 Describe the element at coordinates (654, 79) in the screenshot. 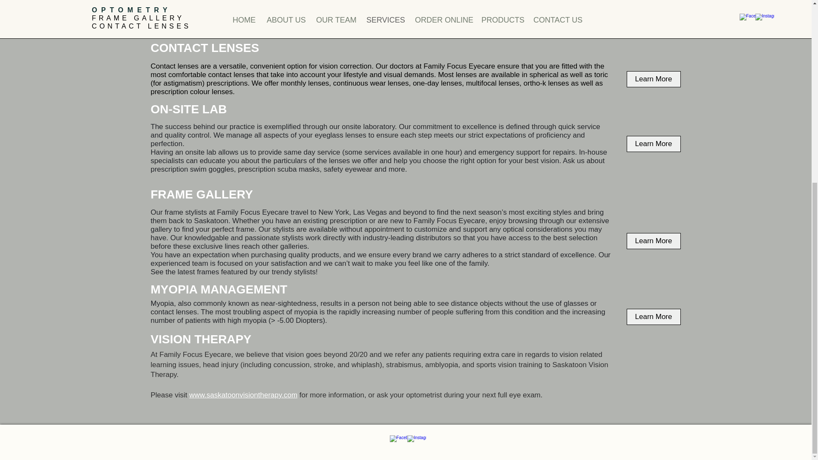

I see `Learn More` at that location.